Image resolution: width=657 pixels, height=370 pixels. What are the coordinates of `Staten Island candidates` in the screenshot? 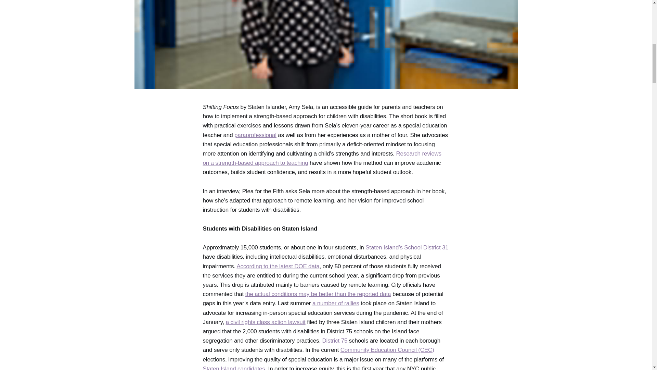 It's located at (233, 368).